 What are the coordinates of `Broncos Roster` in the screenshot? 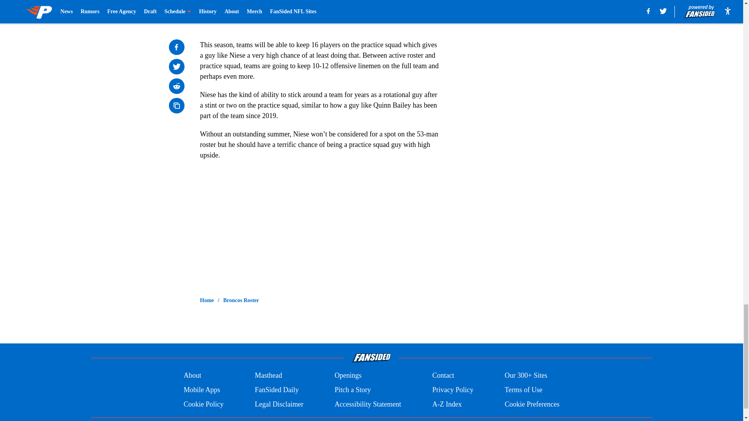 It's located at (241, 300).